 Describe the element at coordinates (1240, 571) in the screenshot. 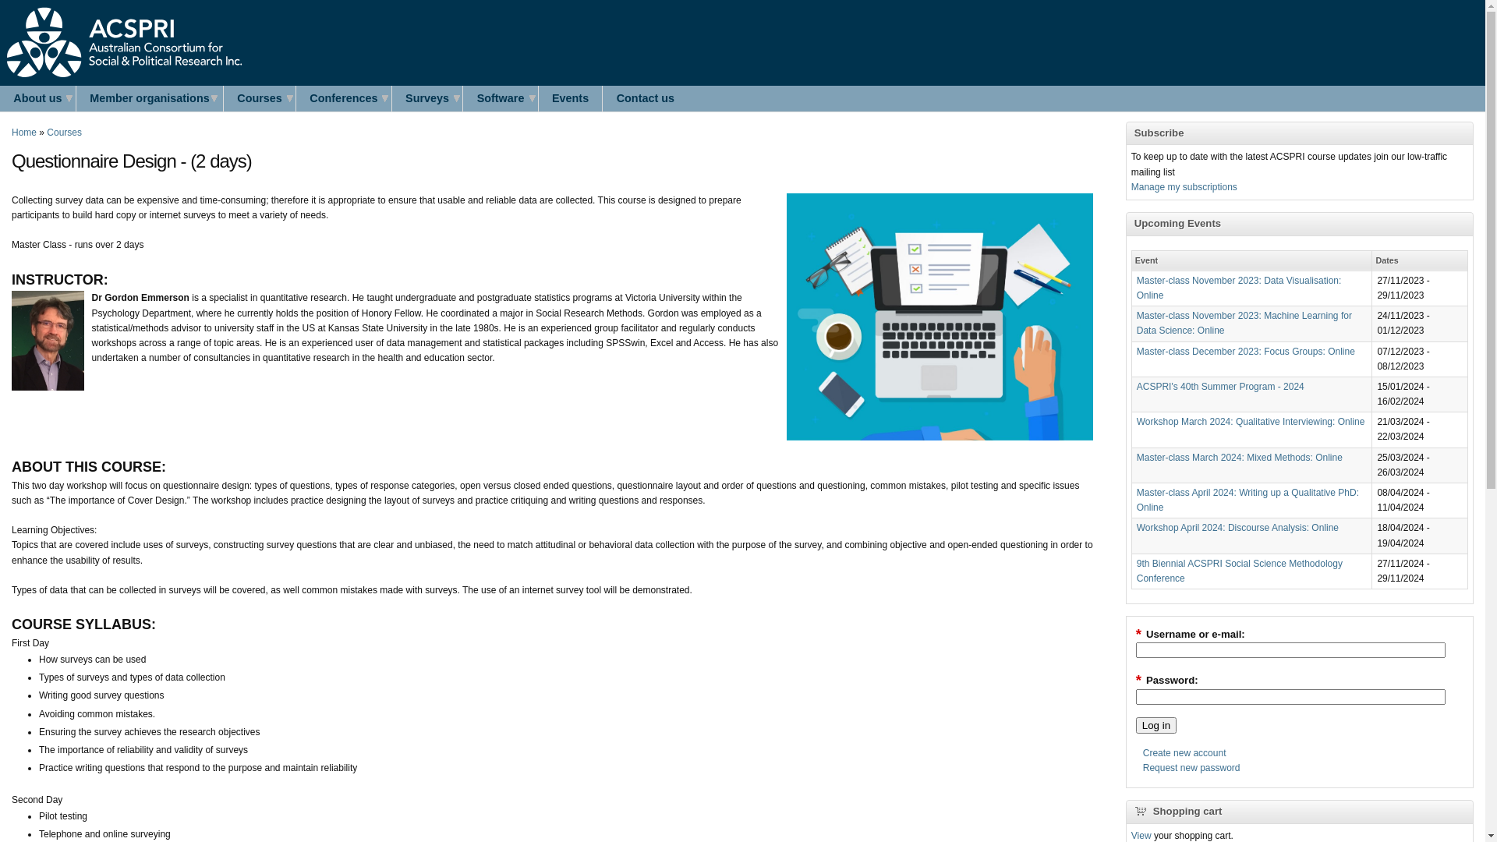

I see `9th Biennial ACSPRI Social Science Methodology Conference` at that location.